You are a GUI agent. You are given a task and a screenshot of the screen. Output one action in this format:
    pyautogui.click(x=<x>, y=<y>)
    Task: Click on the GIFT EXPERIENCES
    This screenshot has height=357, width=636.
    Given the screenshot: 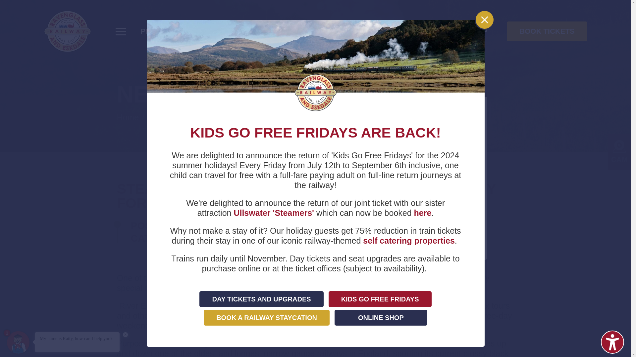 What is the action you would take?
    pyautogui.click(x=418, y=31)
    